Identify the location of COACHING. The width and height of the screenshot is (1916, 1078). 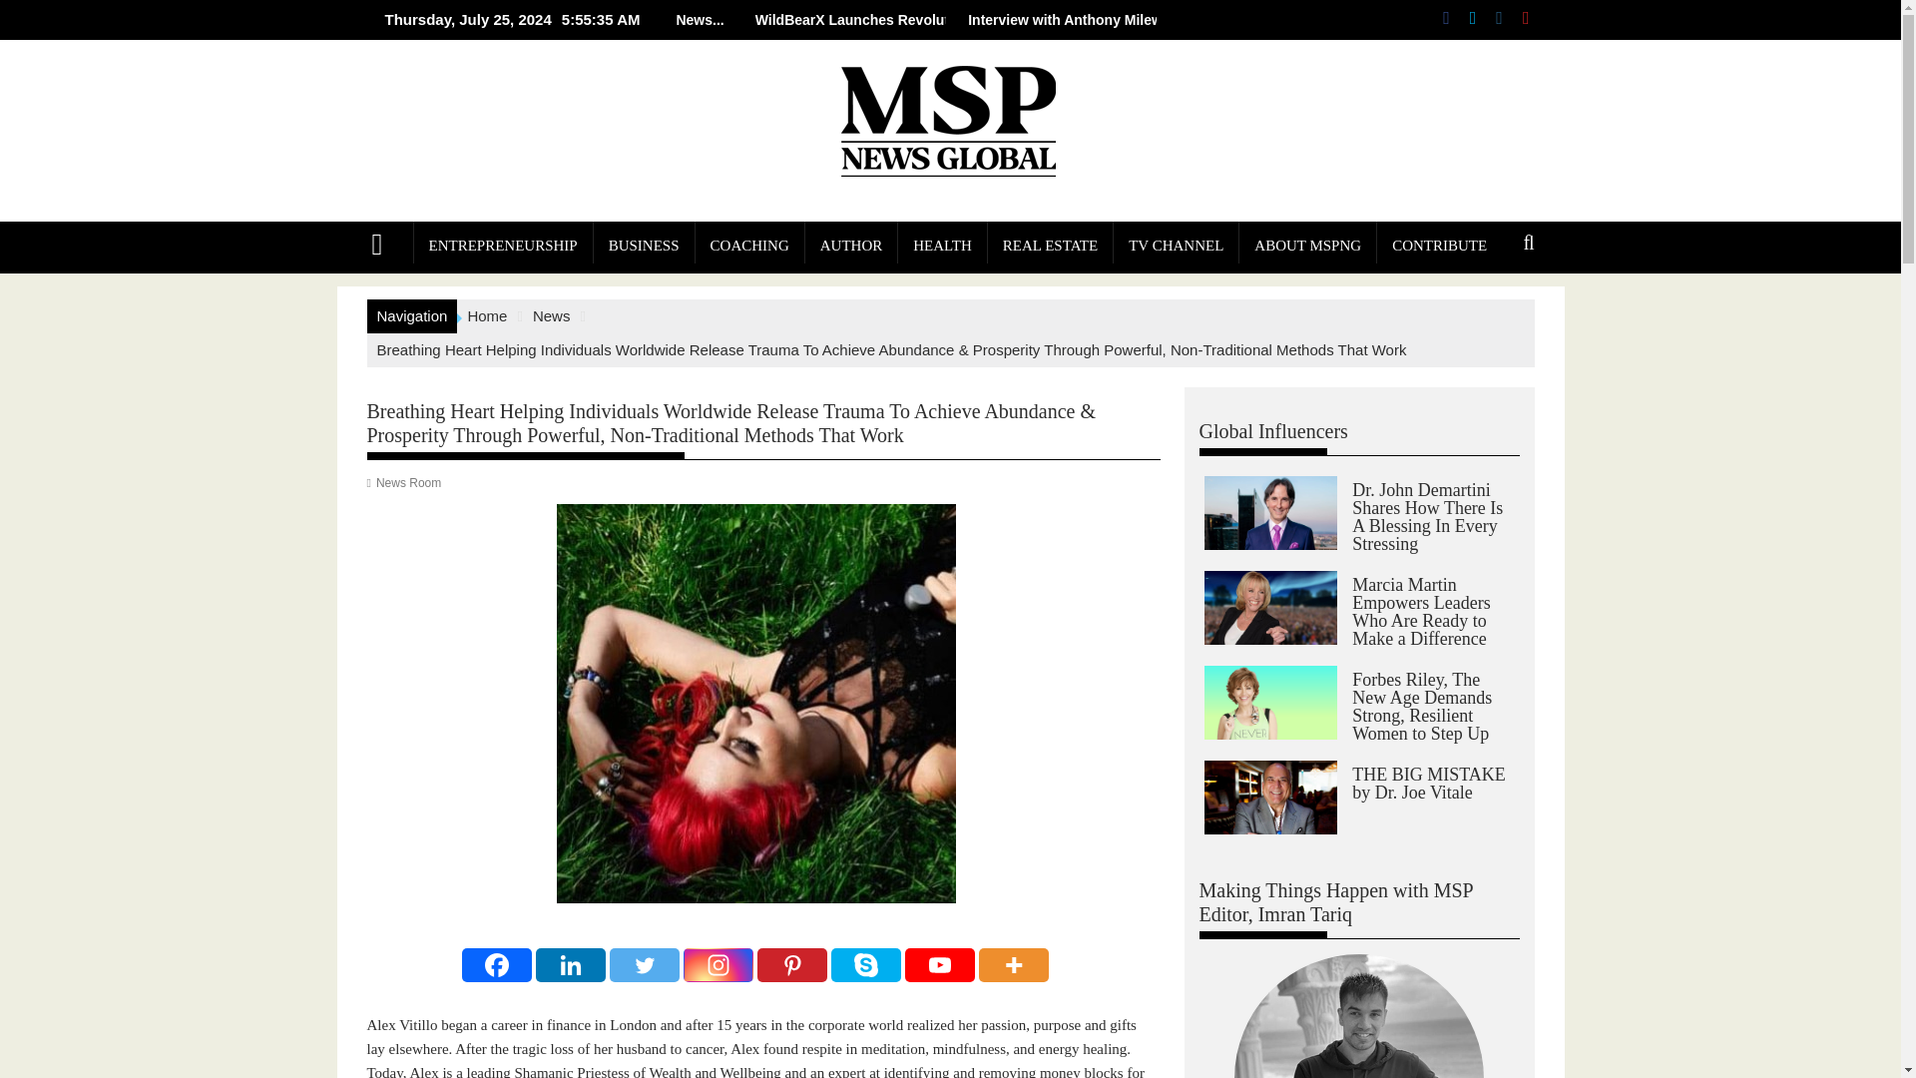
(749, 246).